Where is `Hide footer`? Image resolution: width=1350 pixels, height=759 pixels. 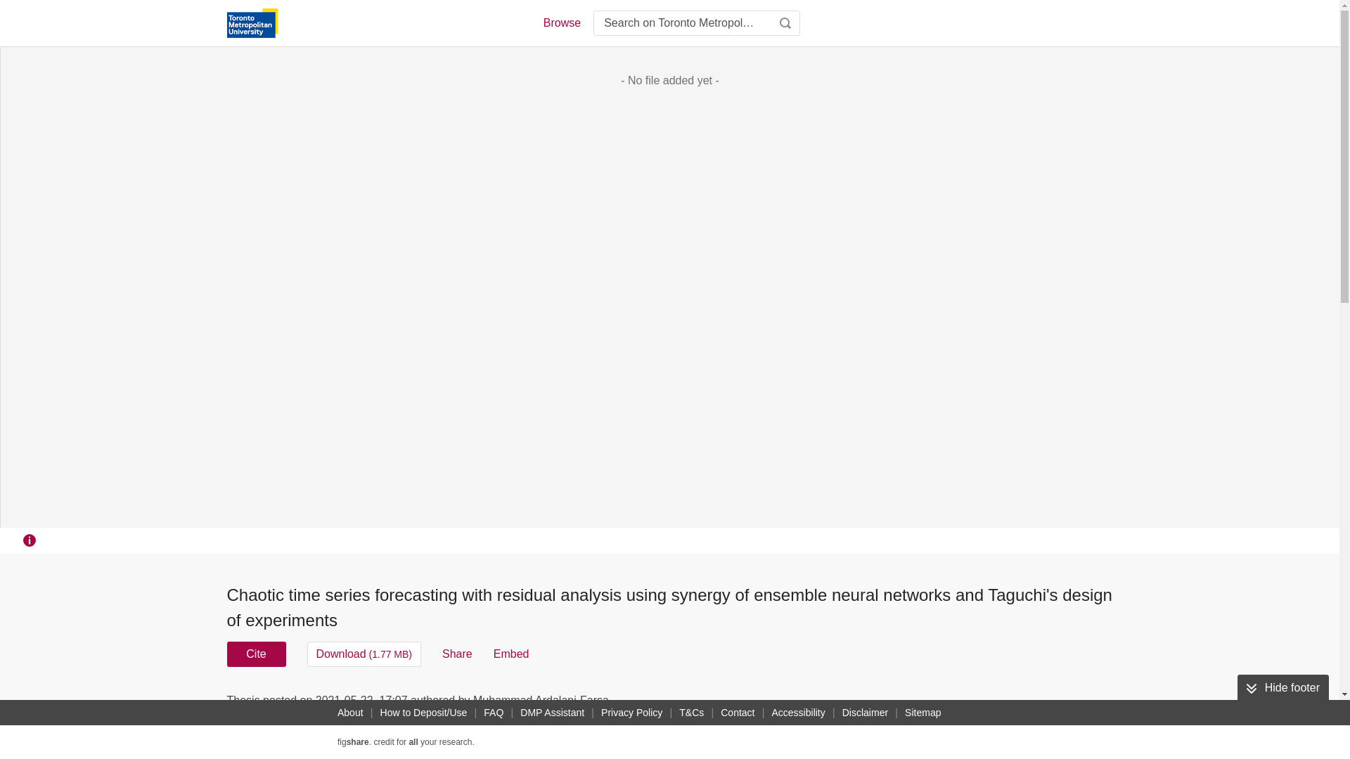
Hide footer is located at coordinates (1282, 687).